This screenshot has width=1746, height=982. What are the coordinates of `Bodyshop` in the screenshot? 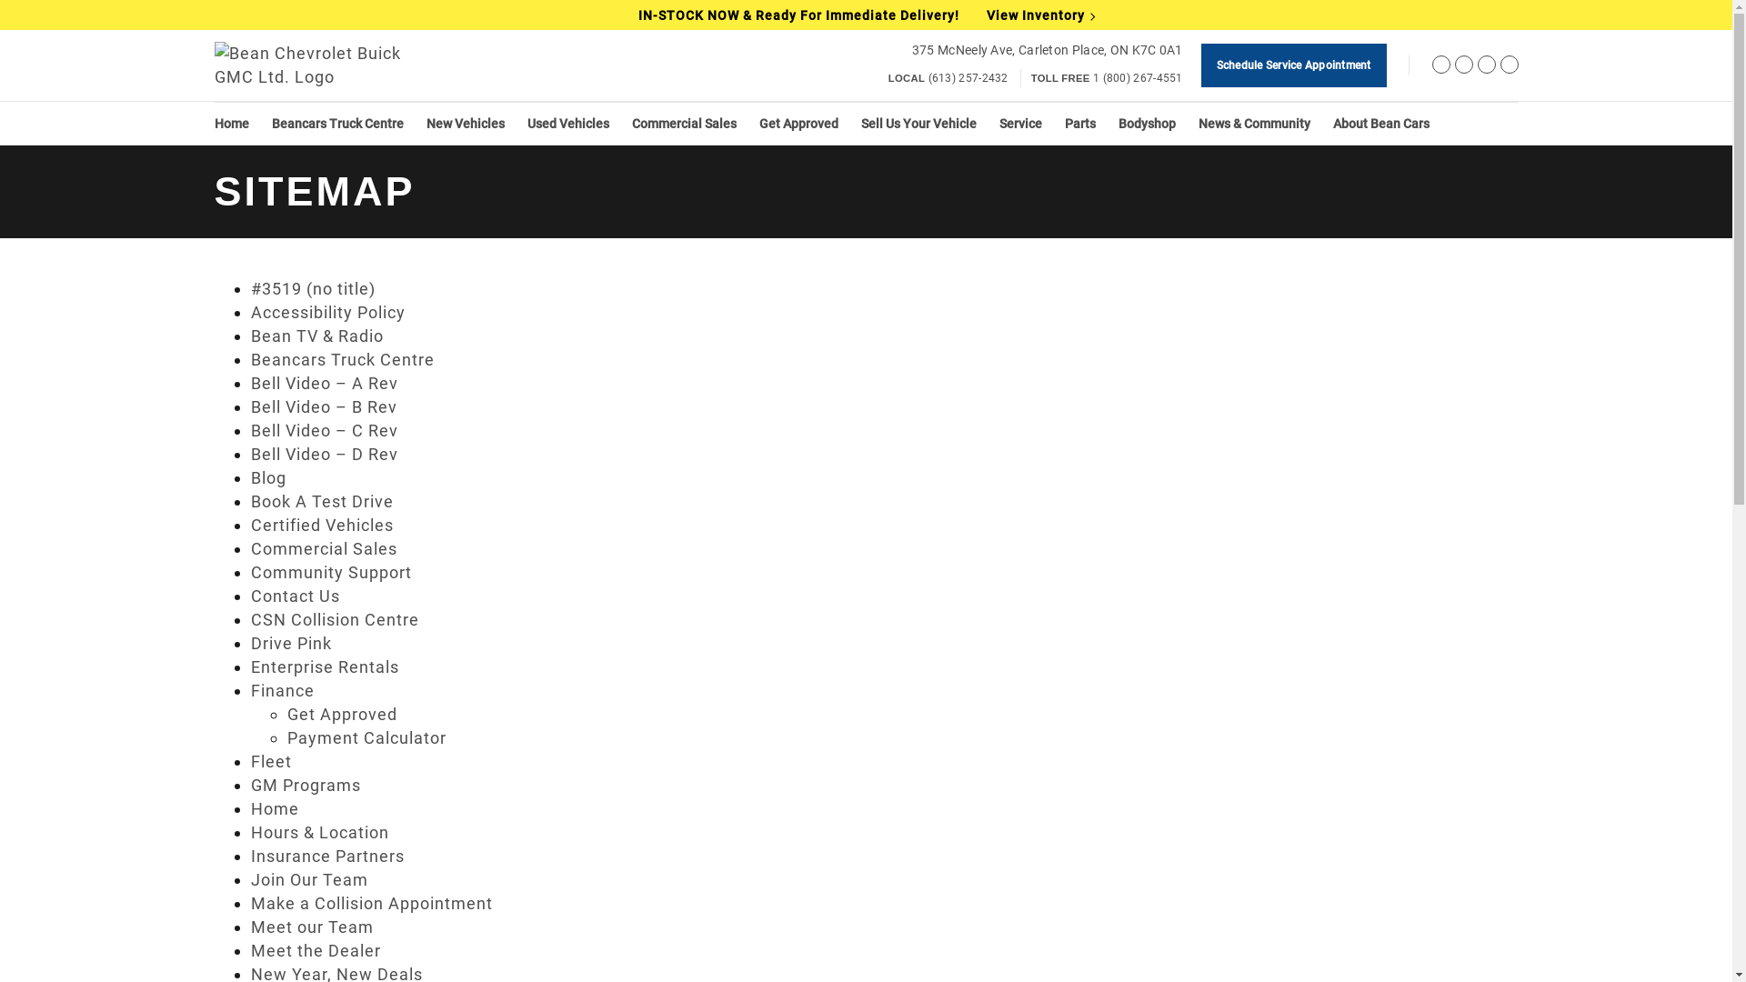 It's located at (1148, 124).